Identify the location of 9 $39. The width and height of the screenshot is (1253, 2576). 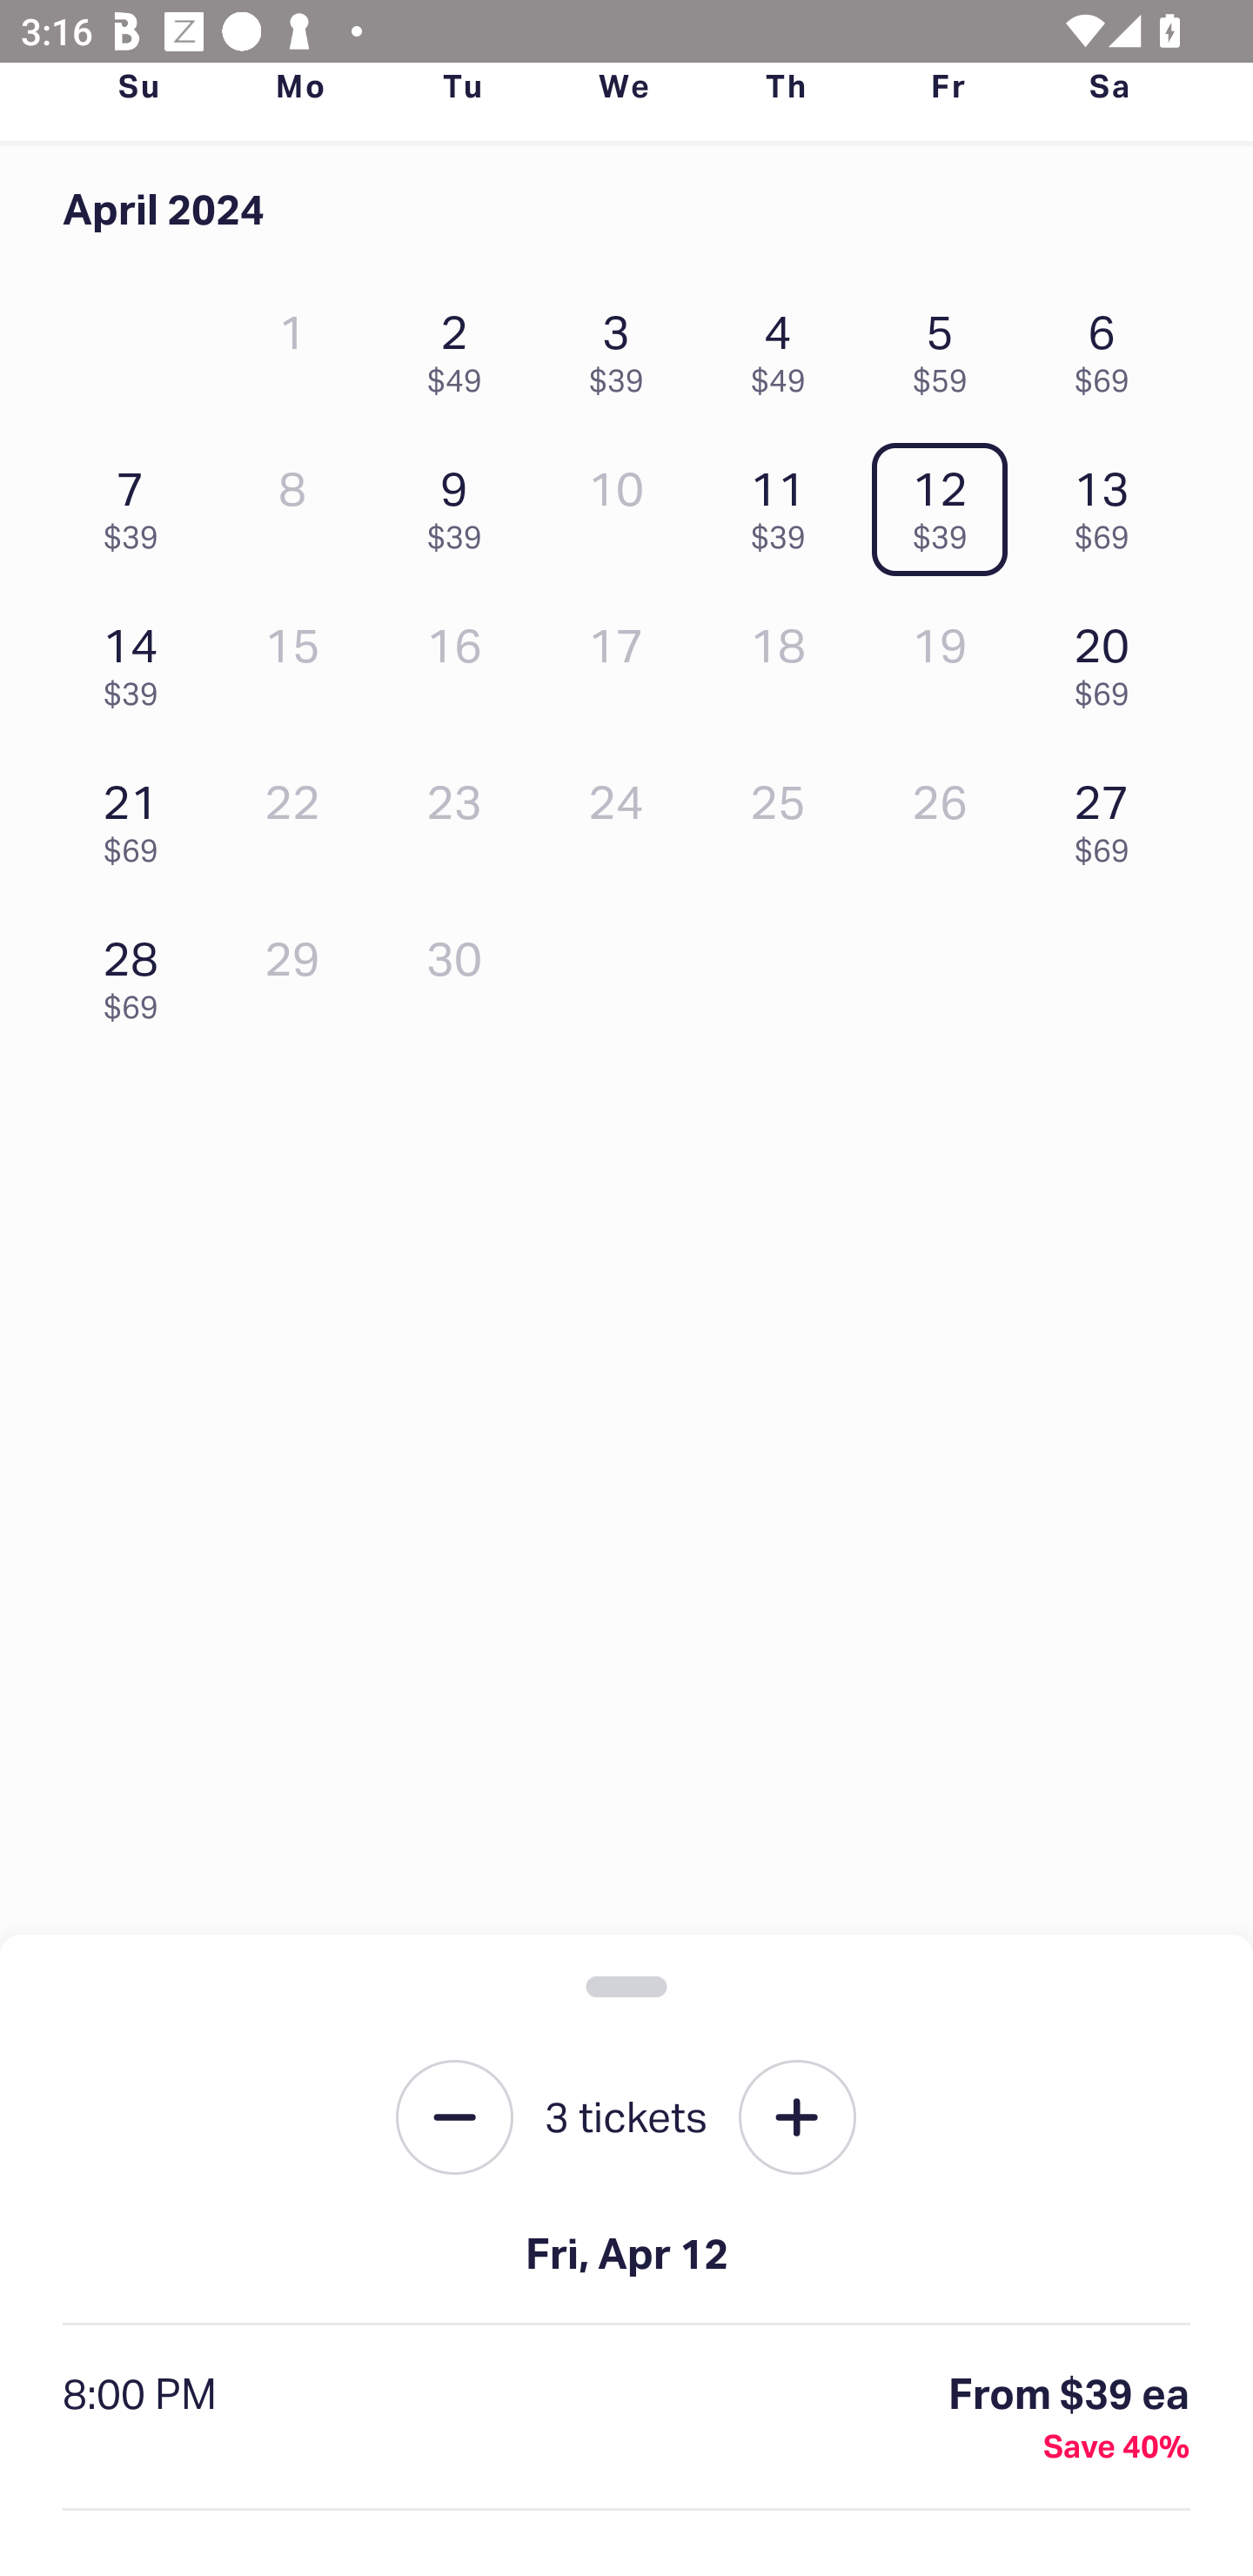
(461, 503).